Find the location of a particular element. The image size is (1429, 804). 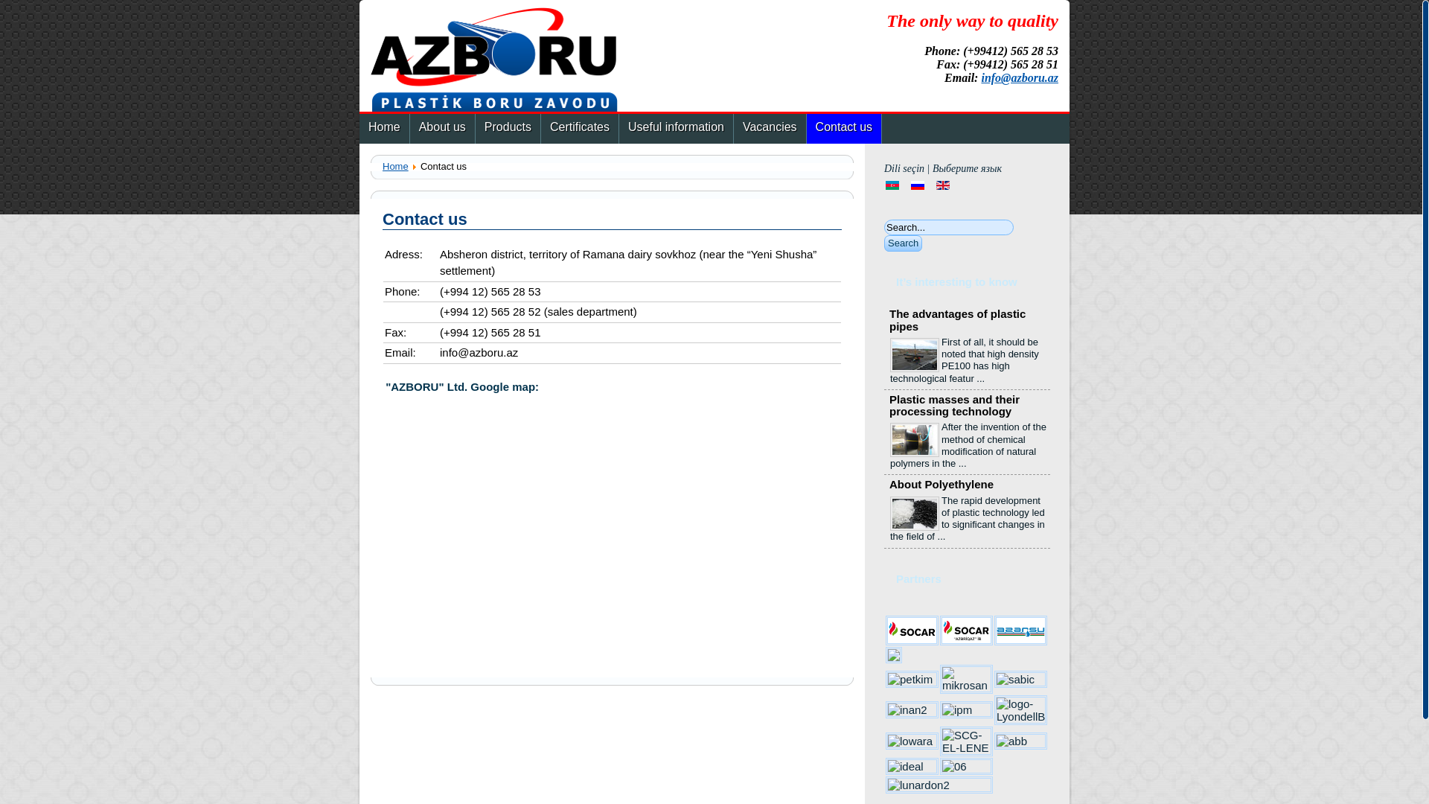

The advantages of plastic pipes is located at coordinates (957, 320).